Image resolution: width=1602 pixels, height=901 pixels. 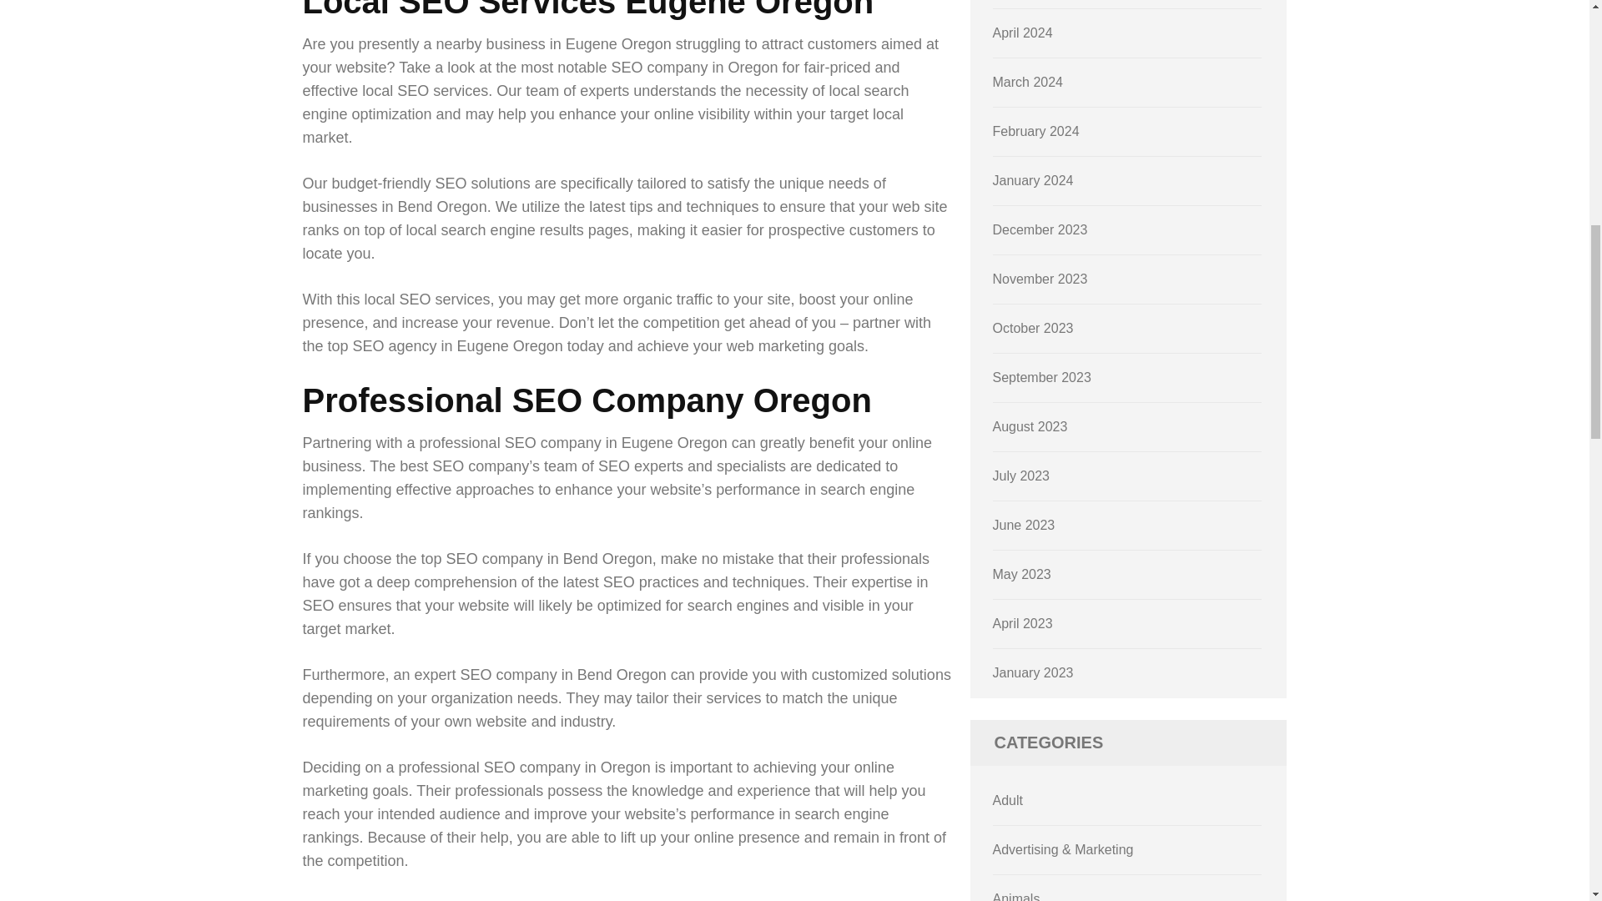 What do you see at coordinates (1028, 82) in the screenshot?
I see `March 2024` at bounding box center [1028, 82].